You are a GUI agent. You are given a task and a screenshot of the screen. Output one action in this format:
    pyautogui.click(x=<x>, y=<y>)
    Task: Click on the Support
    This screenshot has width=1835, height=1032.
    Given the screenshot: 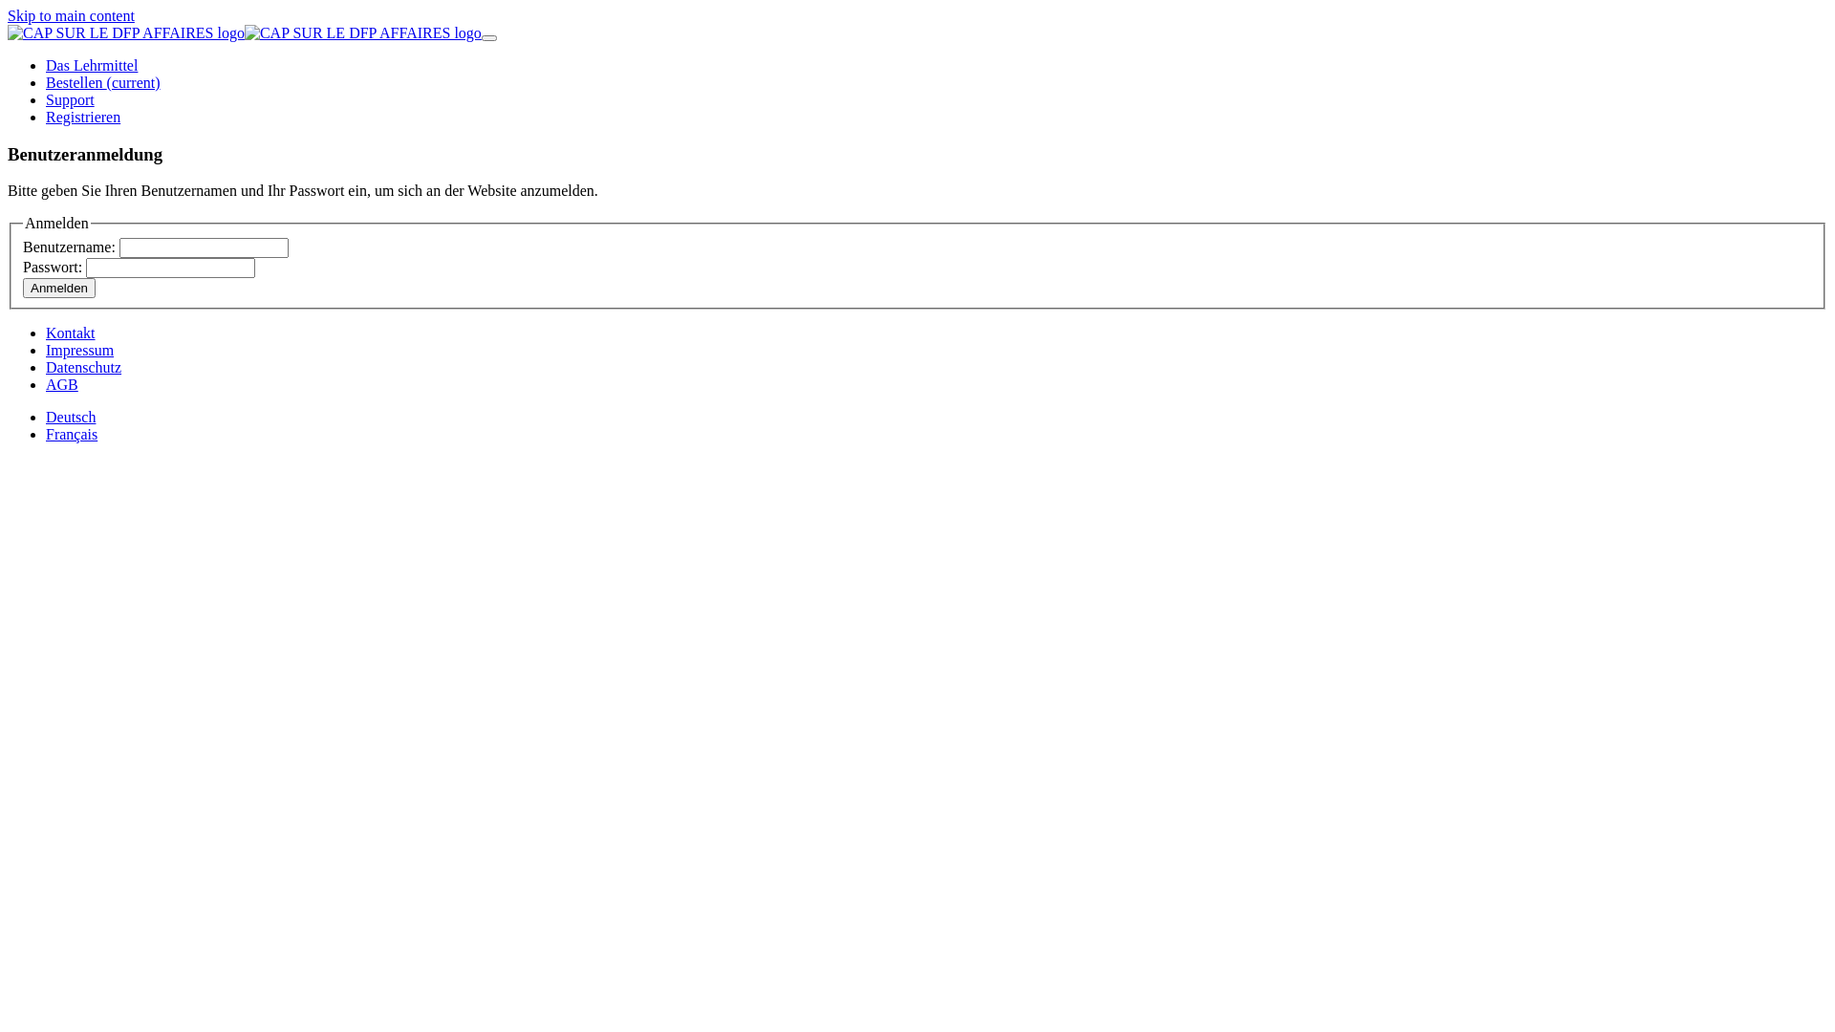 What is the action you would take?
    pyautogui.click(x=71, y=99)
    